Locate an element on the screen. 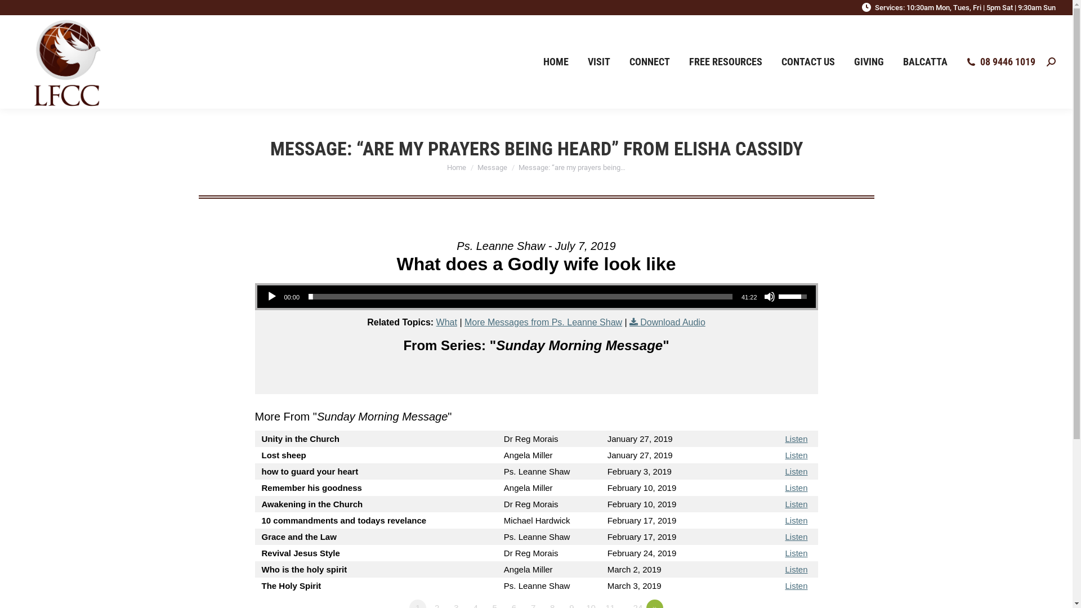 The image size is (1081, 608). Listen is located at coordinates (796, 570).